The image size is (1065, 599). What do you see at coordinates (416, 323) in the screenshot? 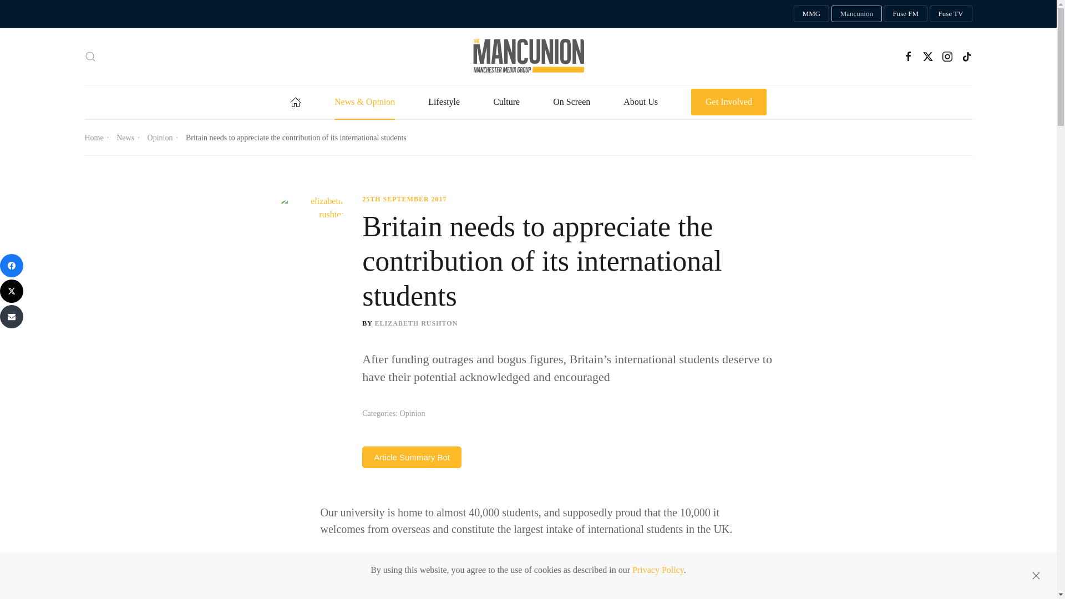
I see `Posts by Elizabeth Rushton` at bounding box center [416, 323].